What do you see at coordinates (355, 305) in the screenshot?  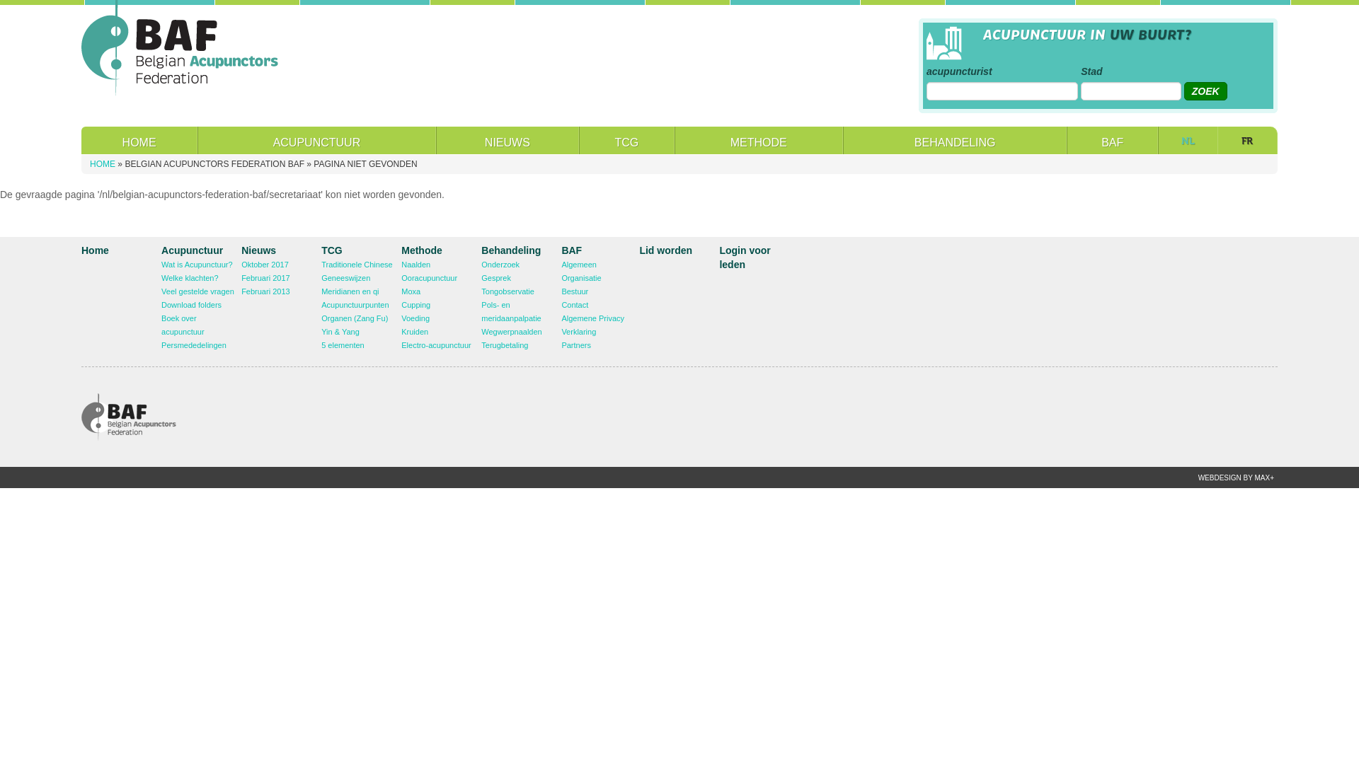 I see `Acupunctuurpunten` at bounding box center [355, 305].